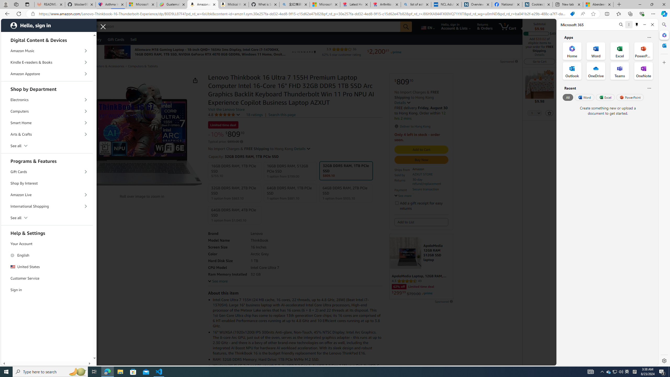 The height and width of the screenshot is (377, 670). Describe the element at coordinates (47, 206) in the screenshot. I see `International Shopping` at that location.